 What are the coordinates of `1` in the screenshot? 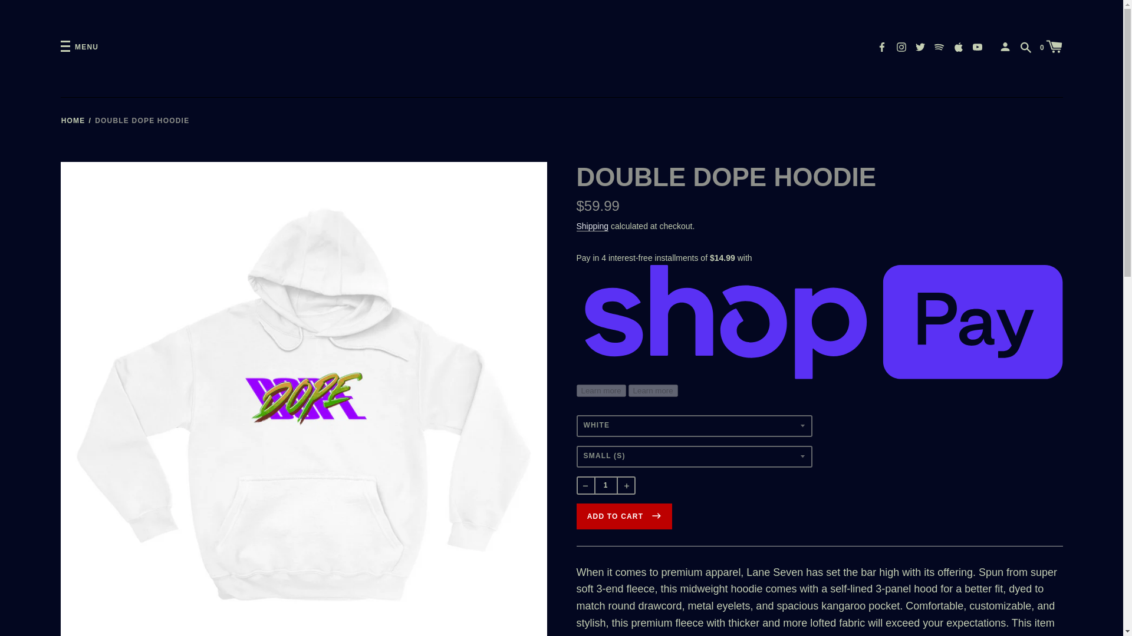 It's located at (606, 485).